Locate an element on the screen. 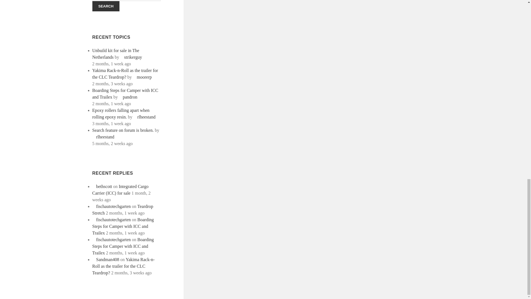 The width and height of the screenshot is (531, 299). pandron is located at coordinates (128, 97).